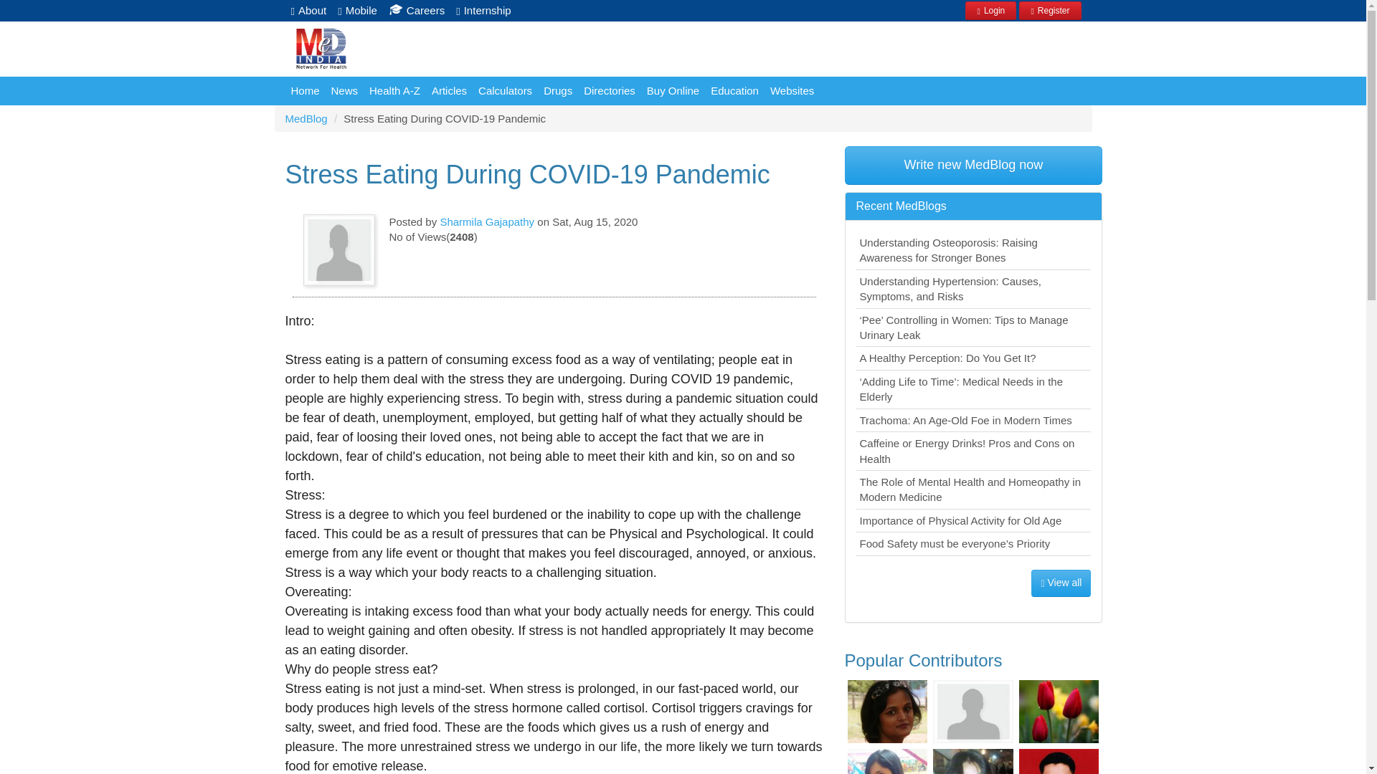  Describe the element at coordinates (308, 11) in the screenshot. I see `About` at that location.